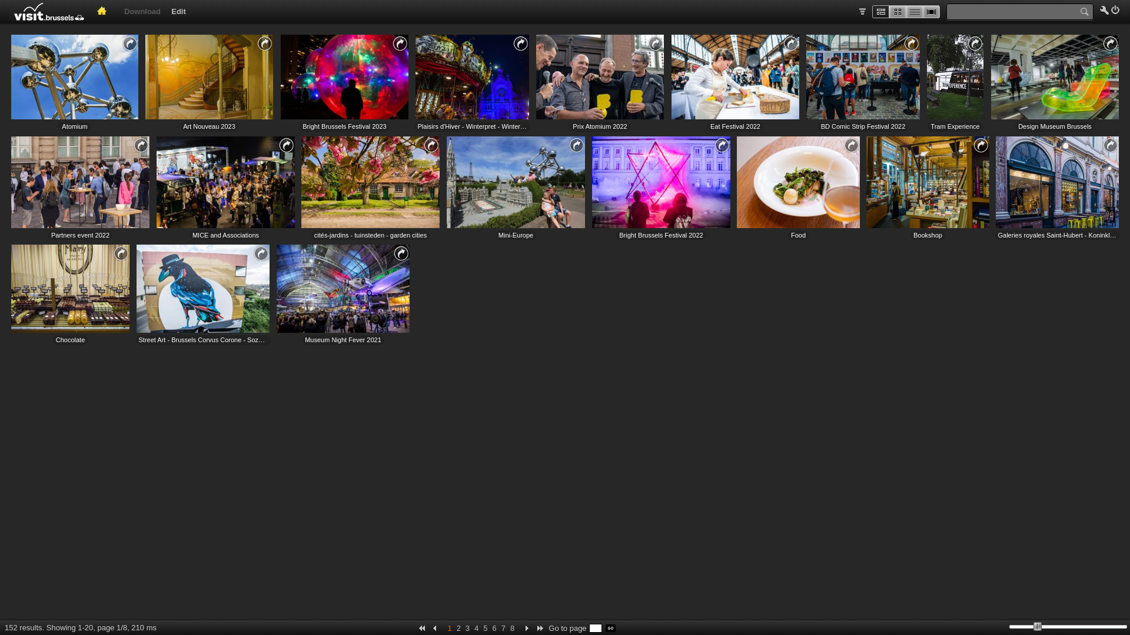 Image resolution: width=1130 pixels, height=635 pixels. What do you see at coordinates (915, 14) in the screenshot?
I see `List view` at bounding box center [915, 14].